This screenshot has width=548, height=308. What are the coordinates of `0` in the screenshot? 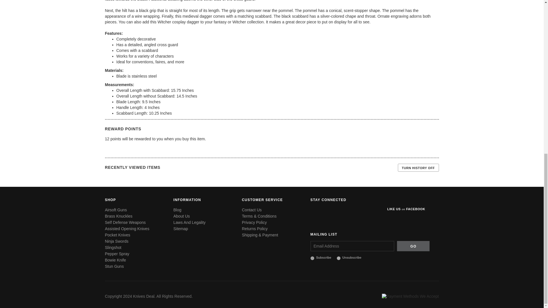 It's located at (339, 258).